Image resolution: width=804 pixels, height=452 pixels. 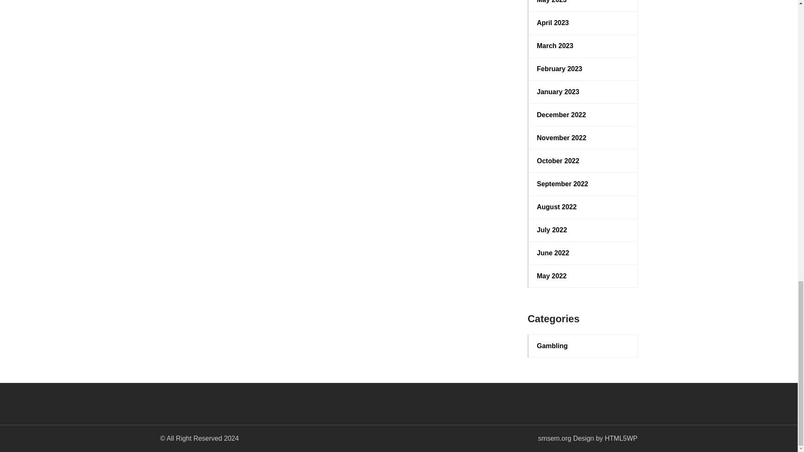 I want to click on August 2022, so click(x=583, y=207).